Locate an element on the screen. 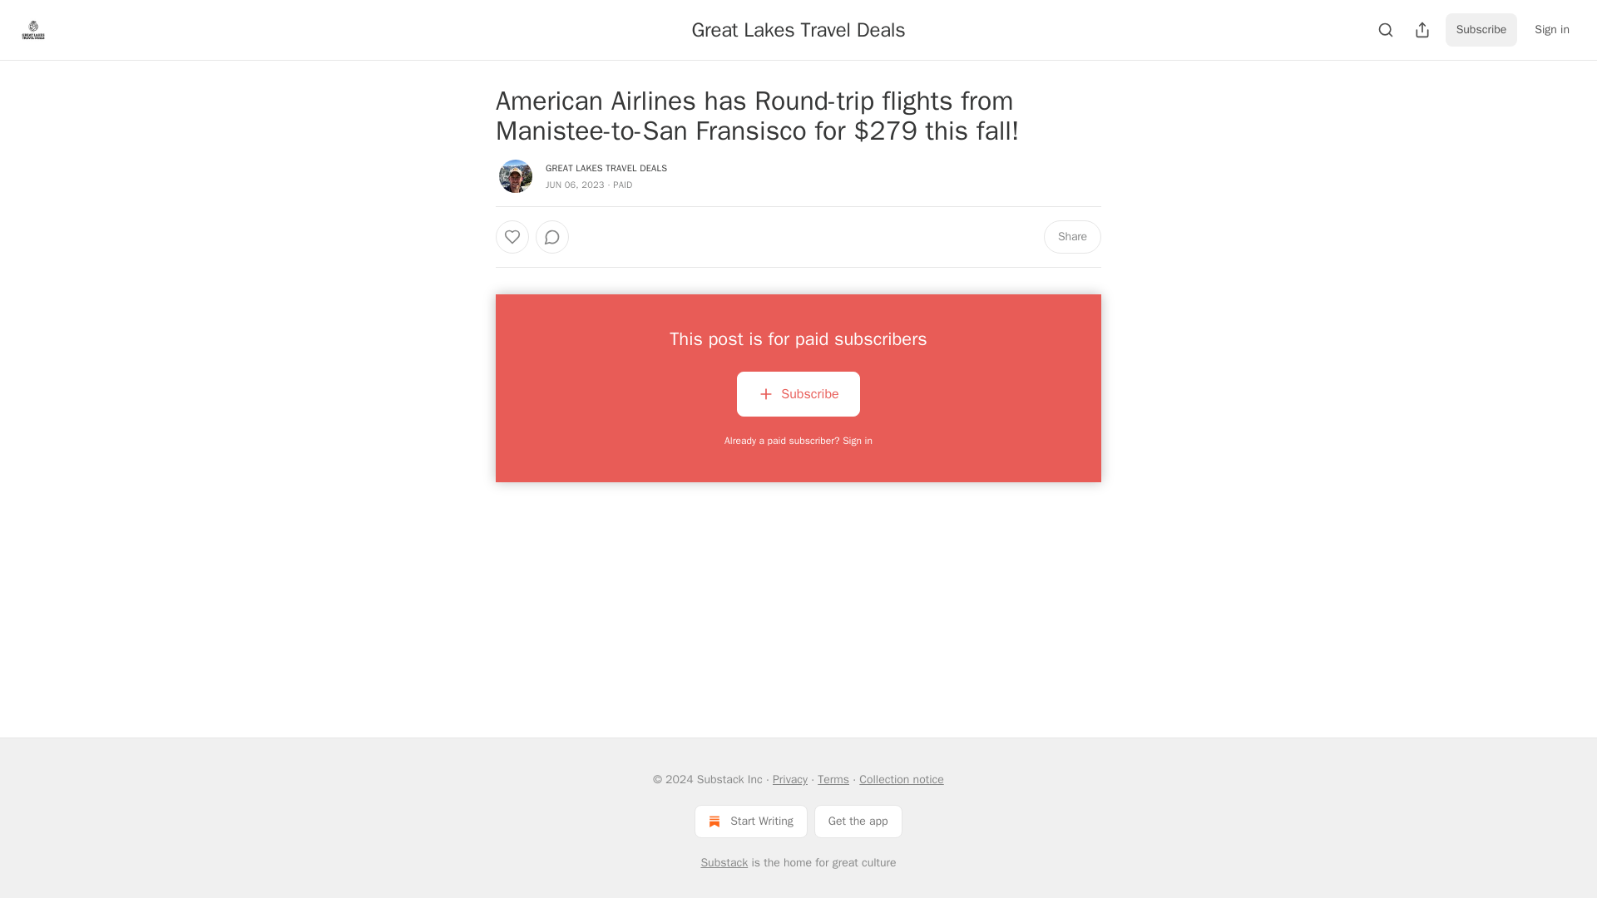 The height and width of the screenshot is (898, 1597). Start Writing is located at coordinates (750, 821).